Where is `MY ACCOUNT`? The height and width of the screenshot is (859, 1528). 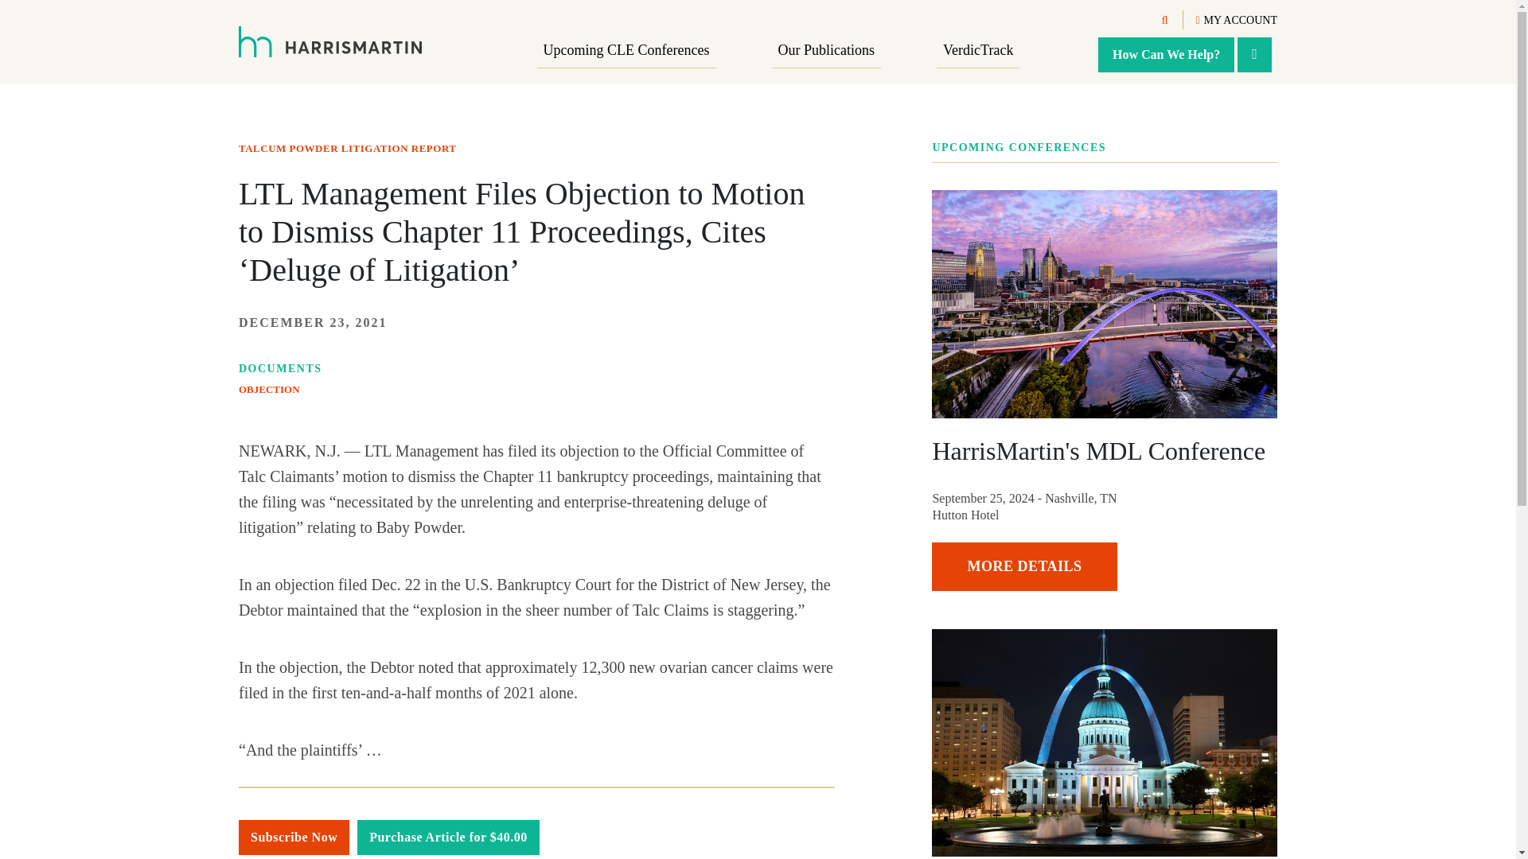 MY ACCOUNT is located at coordinates (1236, 21).